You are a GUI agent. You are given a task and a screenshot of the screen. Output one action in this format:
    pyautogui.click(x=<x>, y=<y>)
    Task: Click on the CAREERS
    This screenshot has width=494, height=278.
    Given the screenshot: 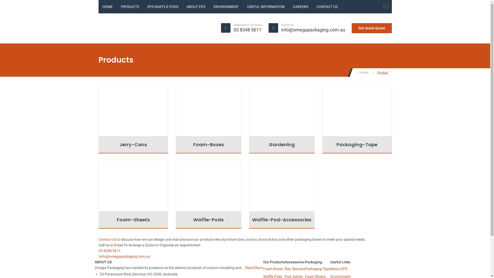 What is the action you would take?
    pyautogui.click(x=300, y=7)
    